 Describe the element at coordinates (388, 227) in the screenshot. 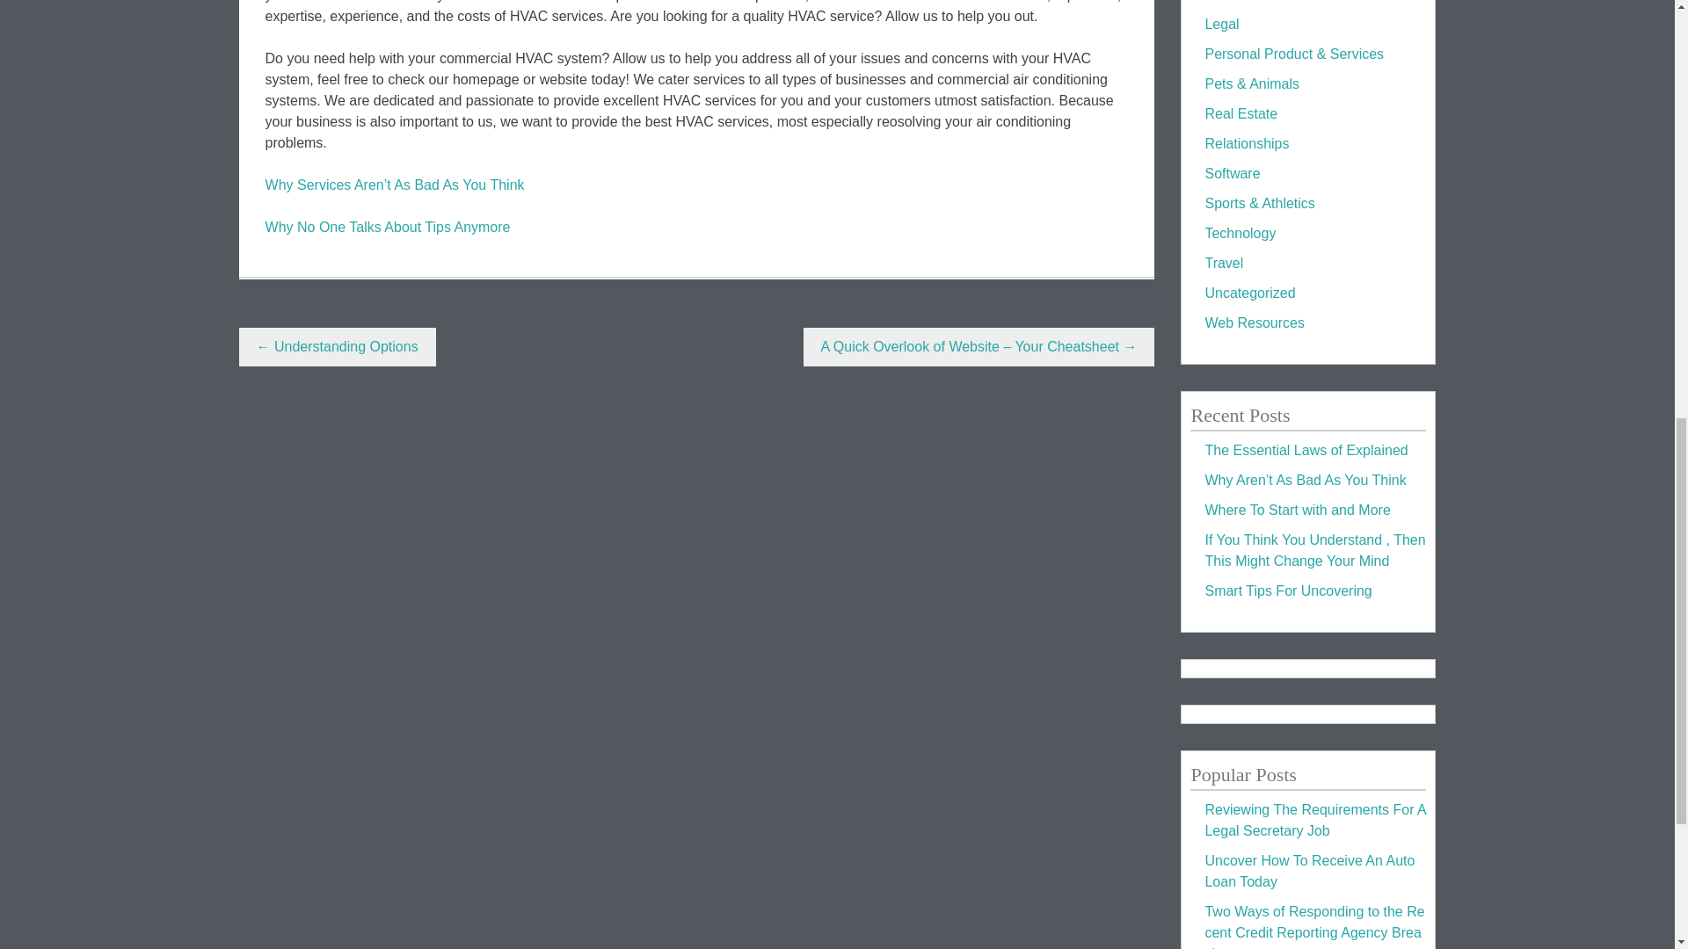

I see `Why No One Talks About Tips Anymore` at that location.